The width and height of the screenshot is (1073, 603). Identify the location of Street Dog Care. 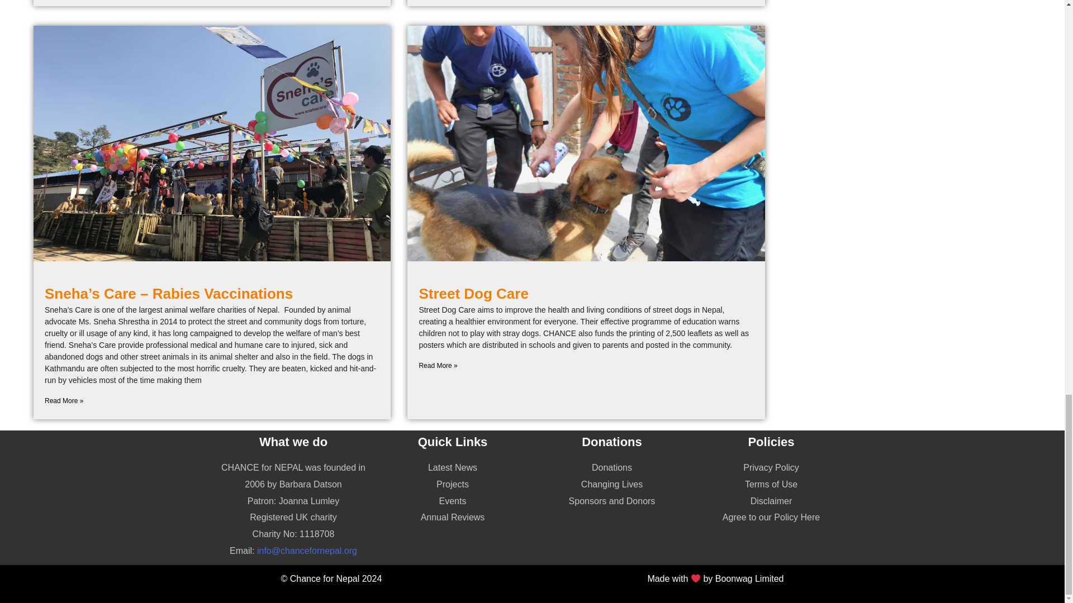
(473, 294).